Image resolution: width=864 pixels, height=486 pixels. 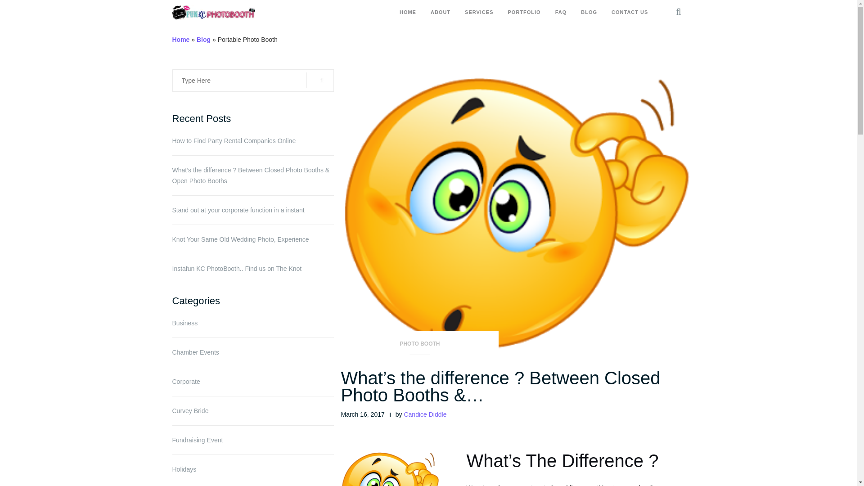 What do you see at coordinates (320, 80) in the screenshot?
I see `Search` at bounding box center [320, 80].